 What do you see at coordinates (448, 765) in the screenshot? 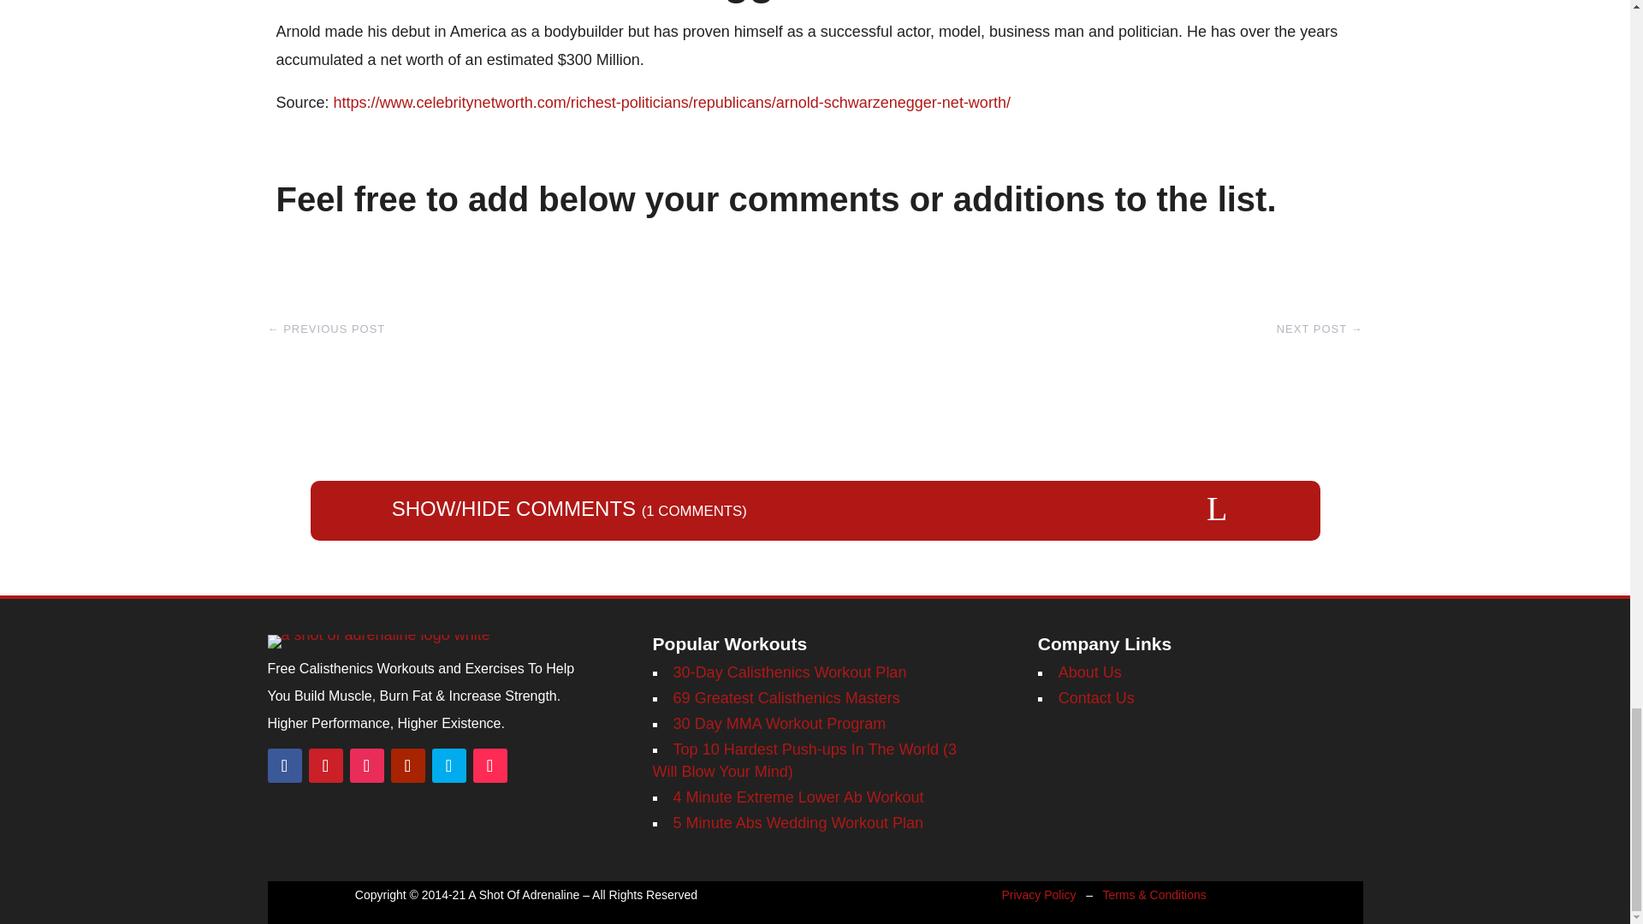
I see `Follow on Twitter` at bounding box center [448, 765].